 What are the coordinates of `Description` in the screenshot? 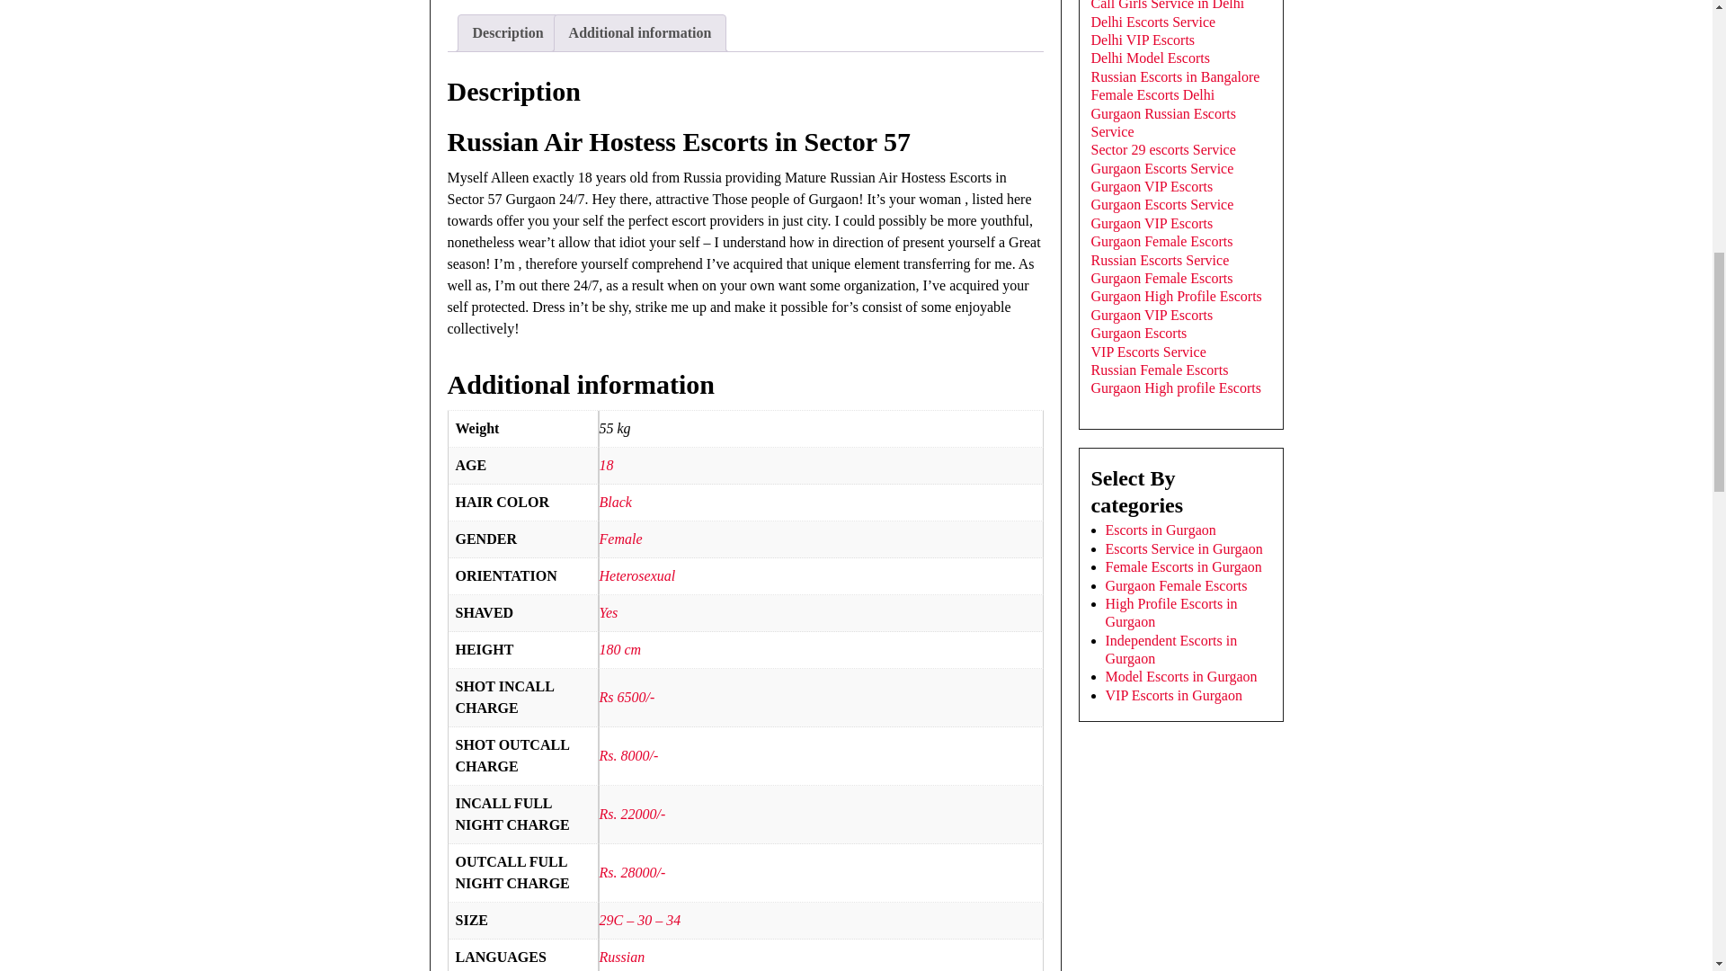 It's located at (508, 33).